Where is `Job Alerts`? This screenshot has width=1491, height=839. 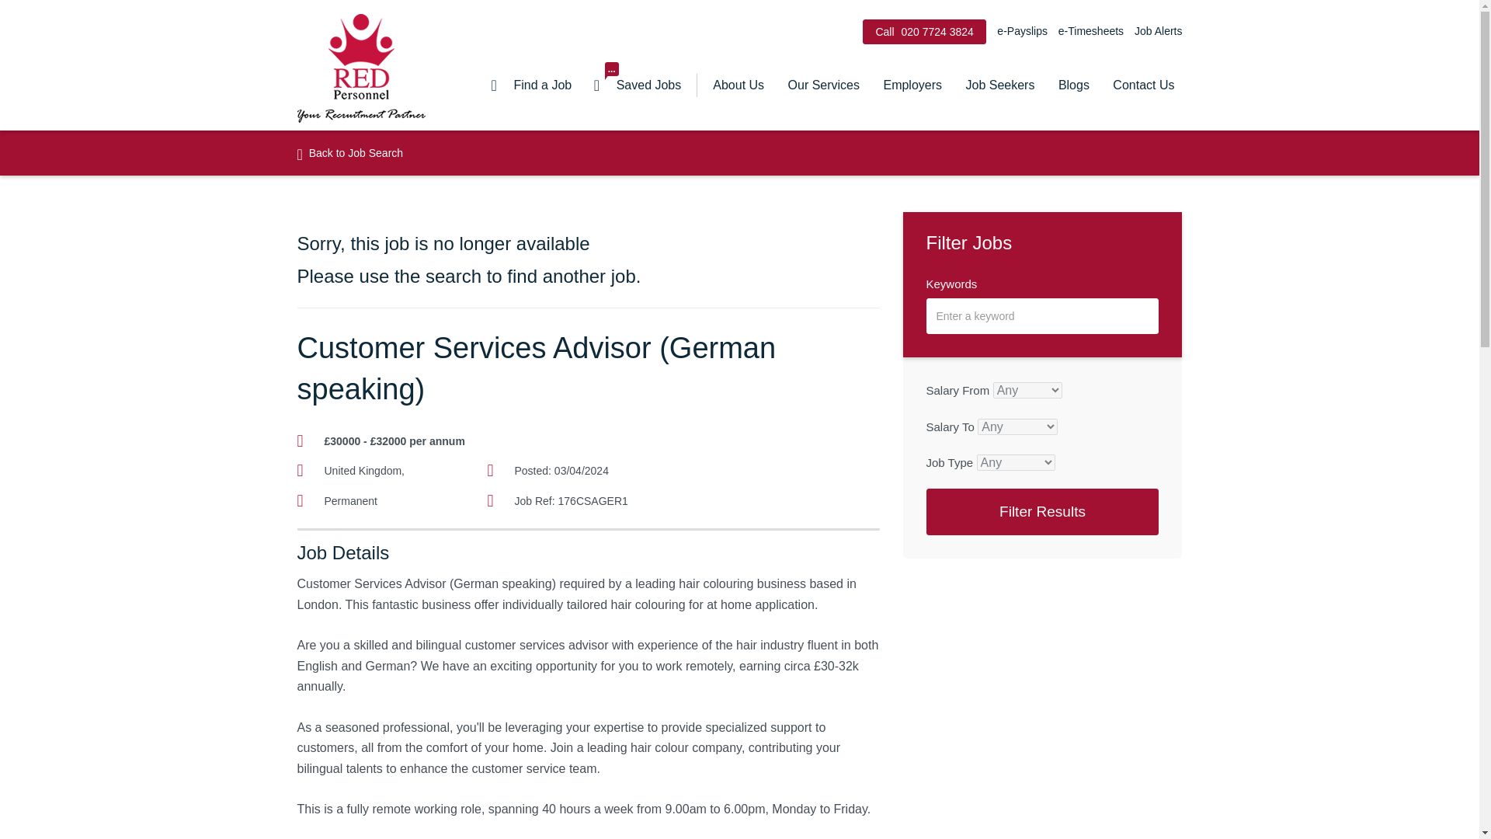
Job Alerts is located at coordinates (823, 85).